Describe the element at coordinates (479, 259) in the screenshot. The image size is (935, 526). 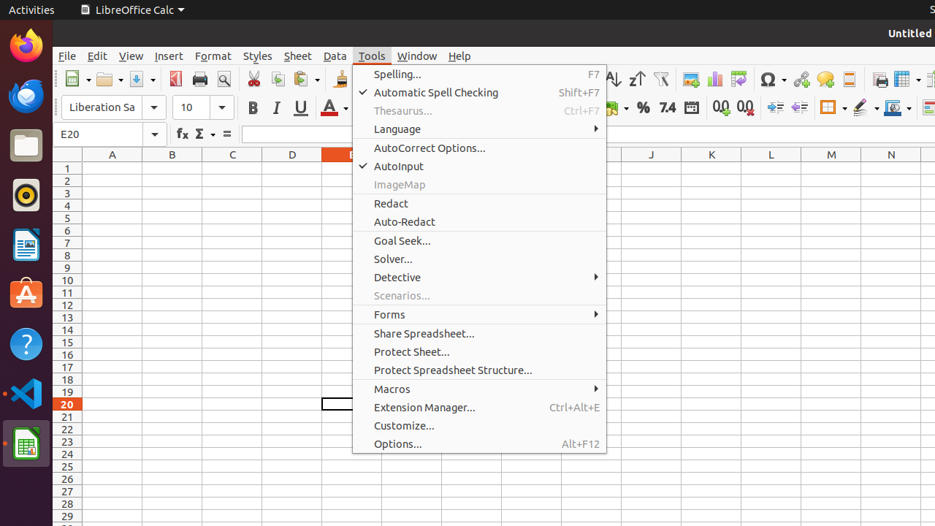
I see `Solver...` at that location.